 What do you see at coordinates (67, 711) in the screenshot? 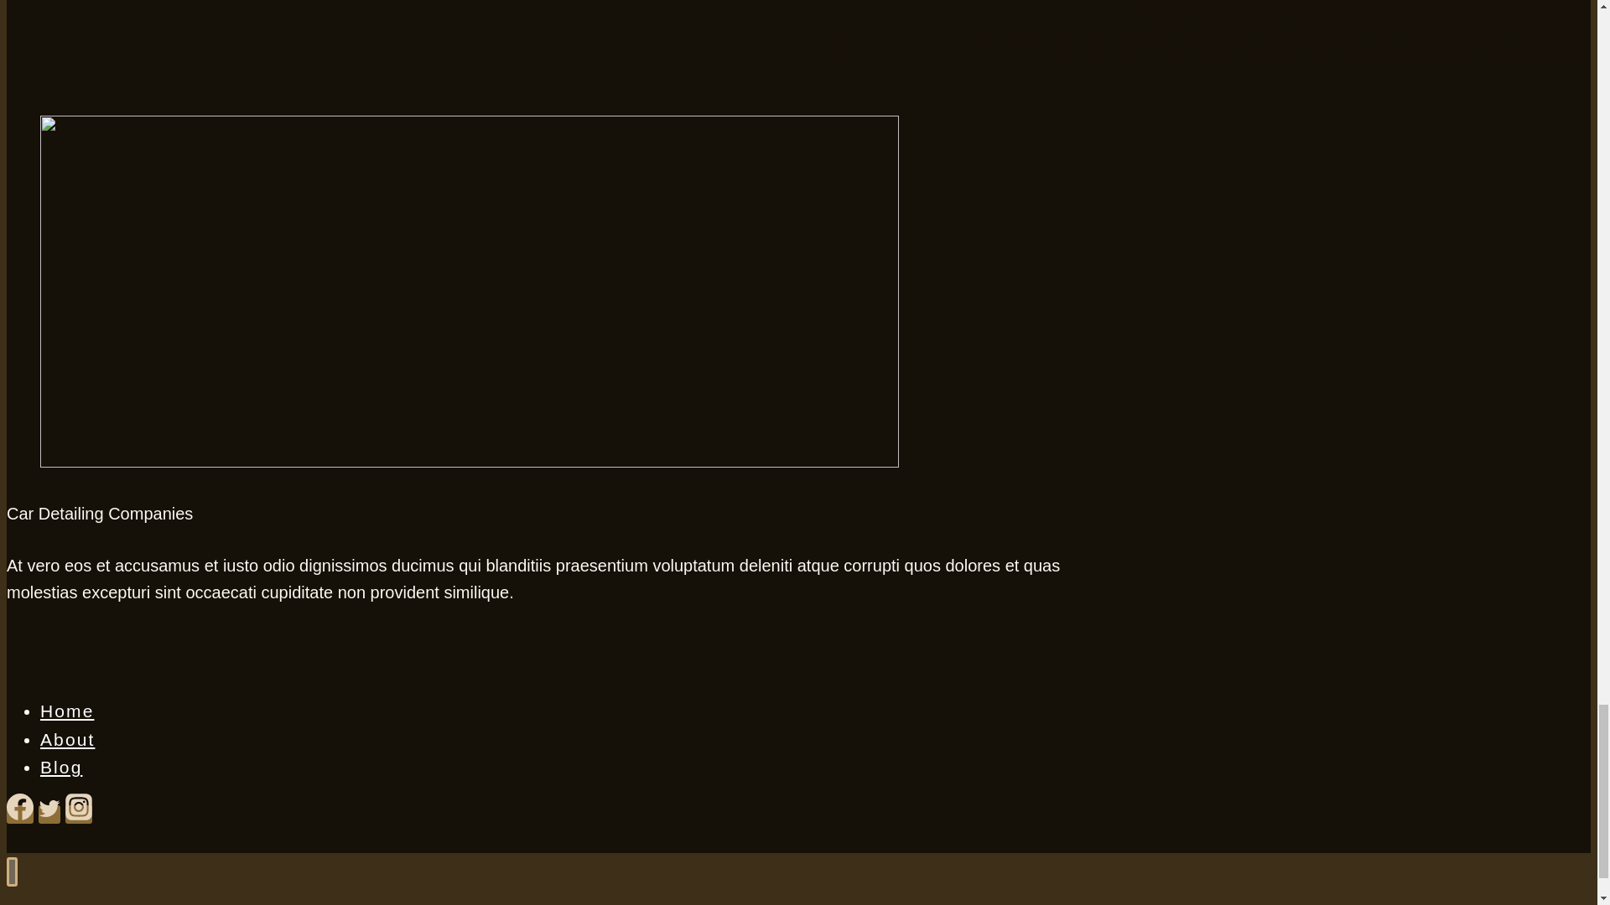
I see `Home` at bounding box center [67, 711].